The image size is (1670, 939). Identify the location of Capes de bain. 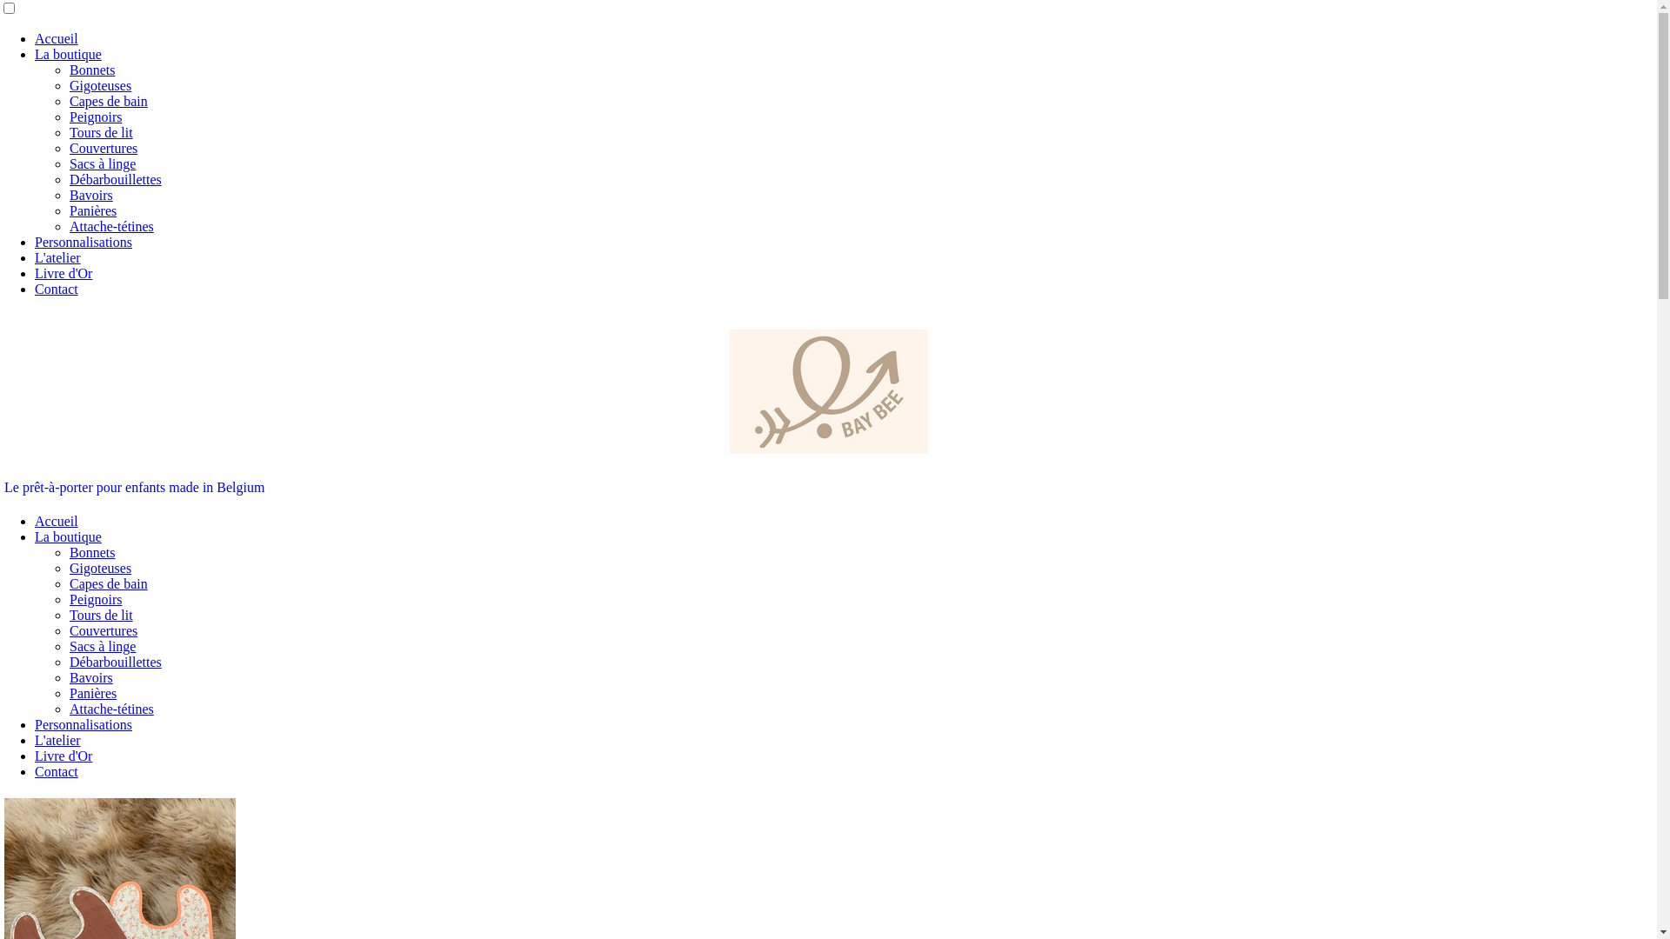
(109, 584).